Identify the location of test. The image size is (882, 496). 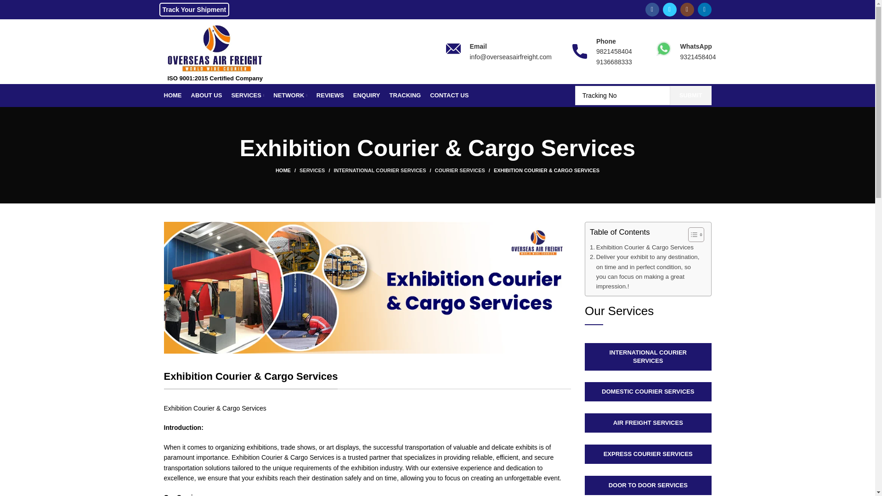
(648, 356).